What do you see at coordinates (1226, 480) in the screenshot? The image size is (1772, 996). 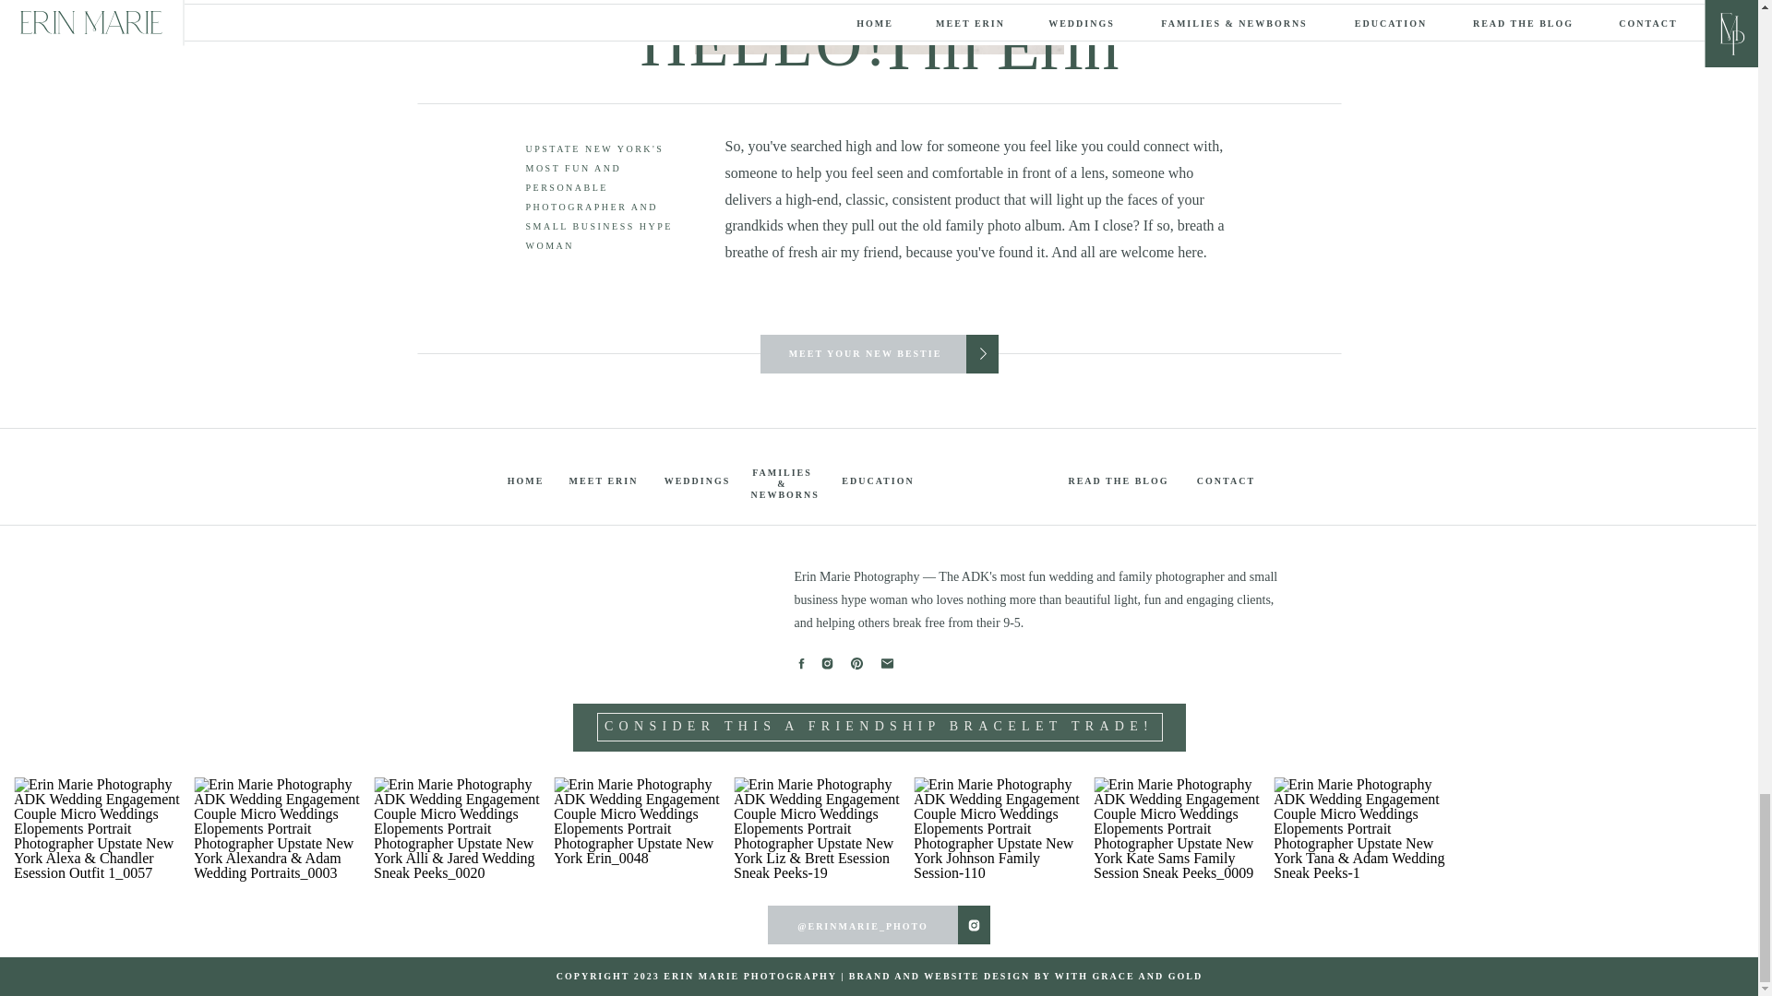 I see `CONTACT` at bounding box center [1226, 480].